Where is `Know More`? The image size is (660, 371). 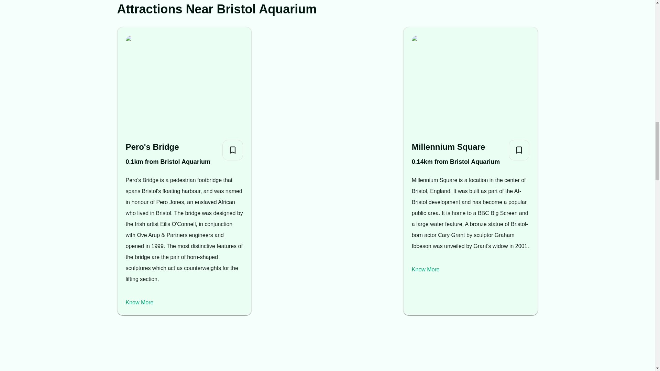
Know More is located at coordinates (426, 269).